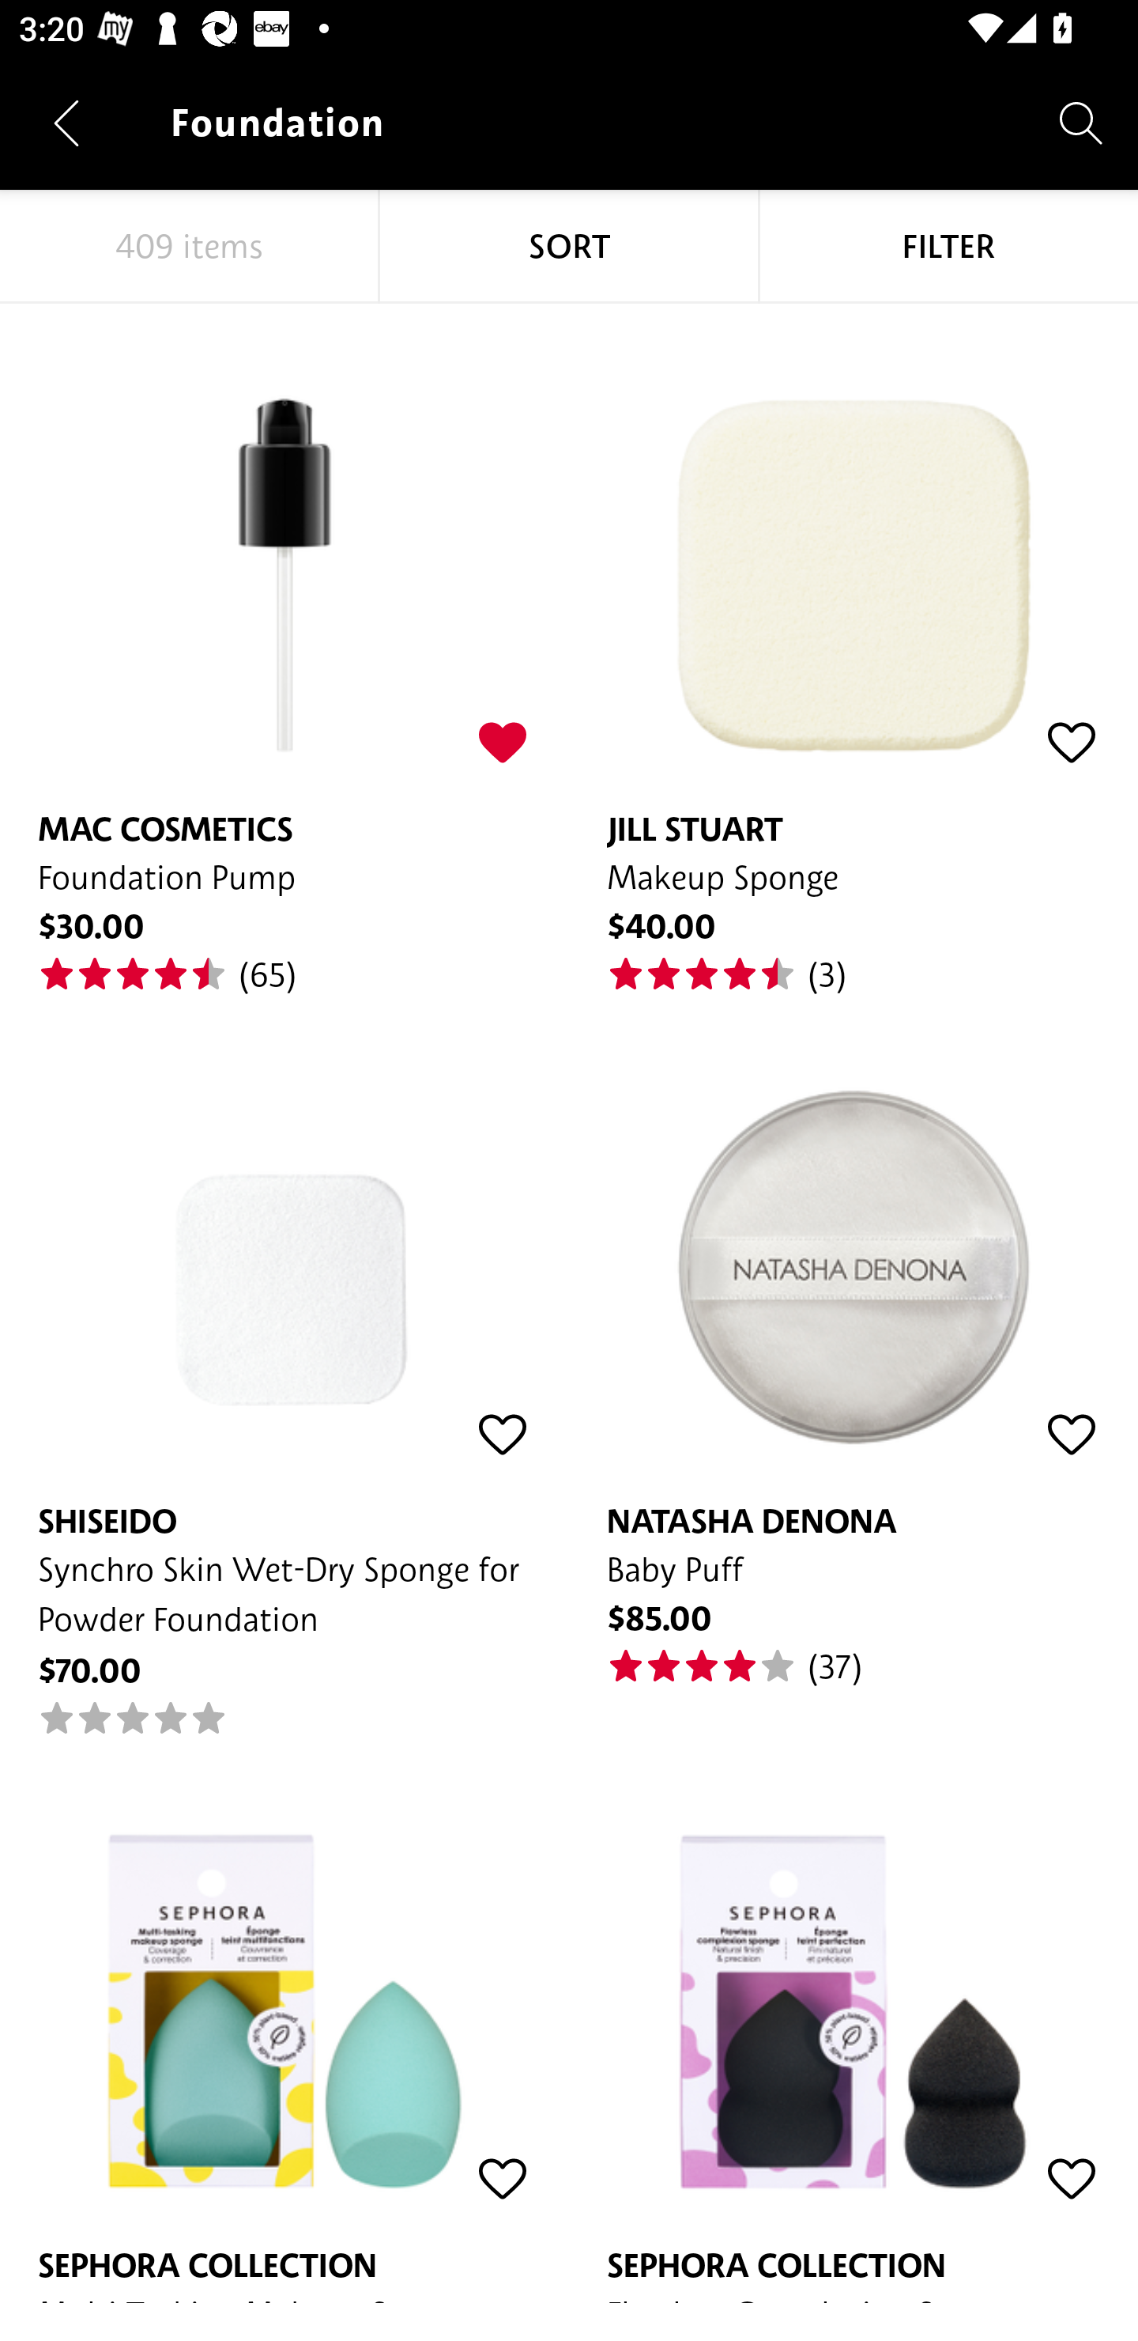 This screenshot has width=1138, height=2341. What do you see at coordinates (1081, 122) in the screenshot?
I see `Search` at bounding box center [1081, 122].